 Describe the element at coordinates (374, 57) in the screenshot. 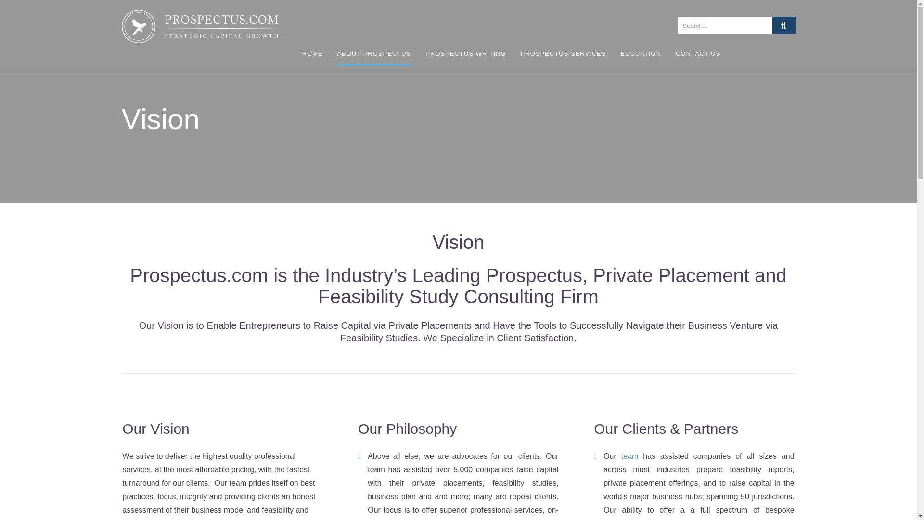

I see `ABOUT PROSPECTUS` at that location.